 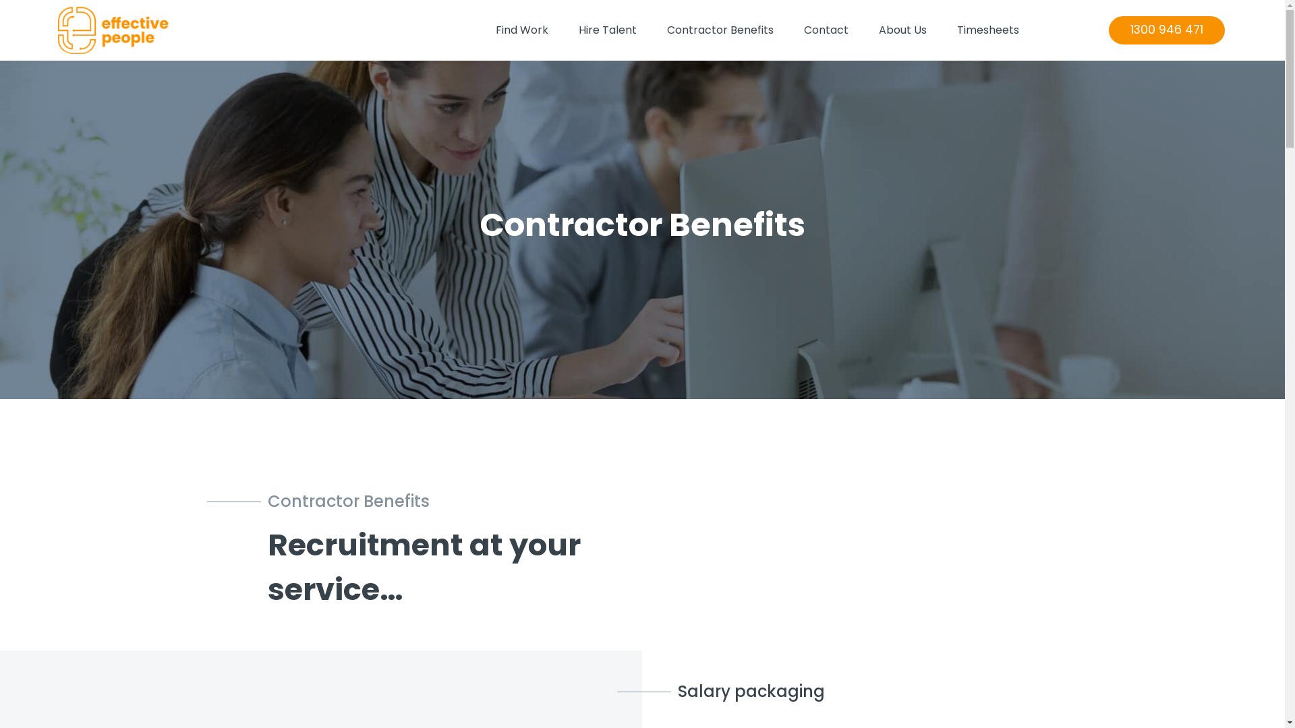 I want to click on Contact, so click(x=826, y=30).